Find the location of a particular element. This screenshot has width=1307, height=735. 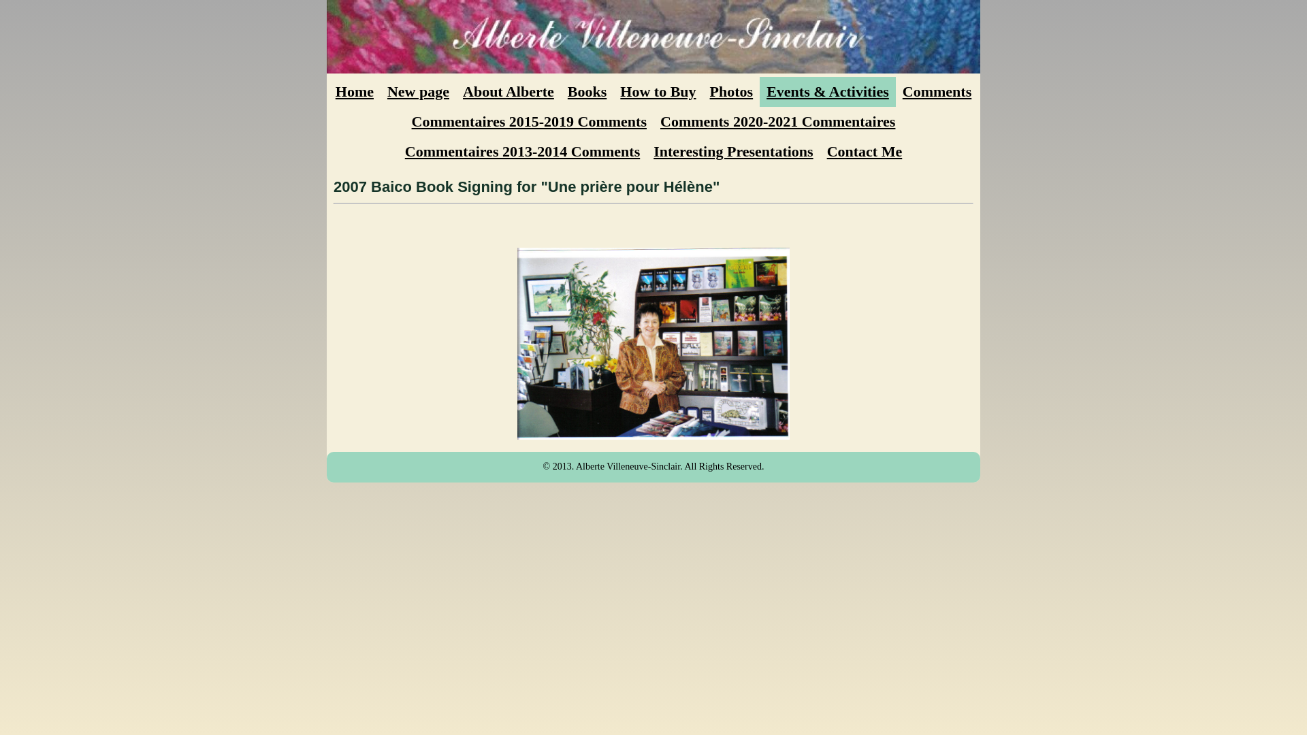

Comments 2020-2021 Commentaires is located at coordinates (777, 122).